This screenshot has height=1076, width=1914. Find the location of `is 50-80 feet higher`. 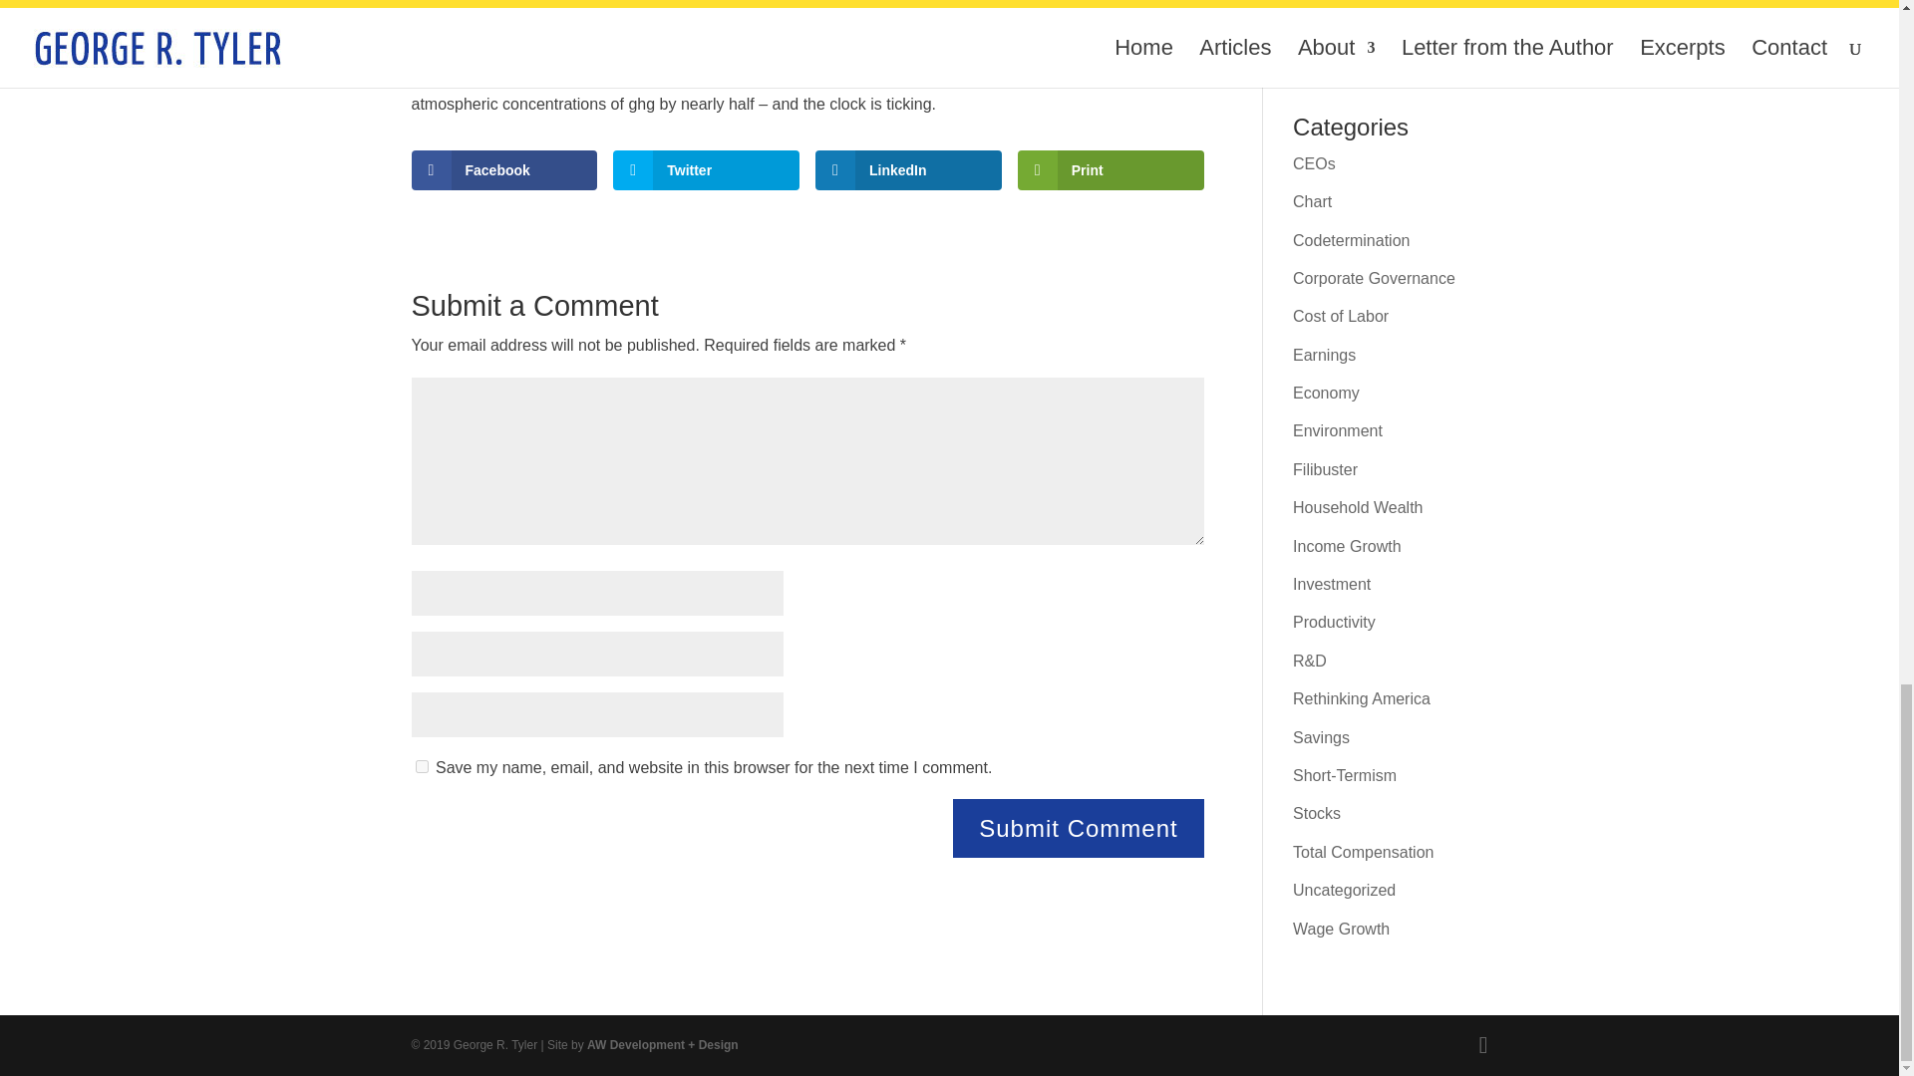

is 50-80 feet higher is located at coordinates (792, 18).